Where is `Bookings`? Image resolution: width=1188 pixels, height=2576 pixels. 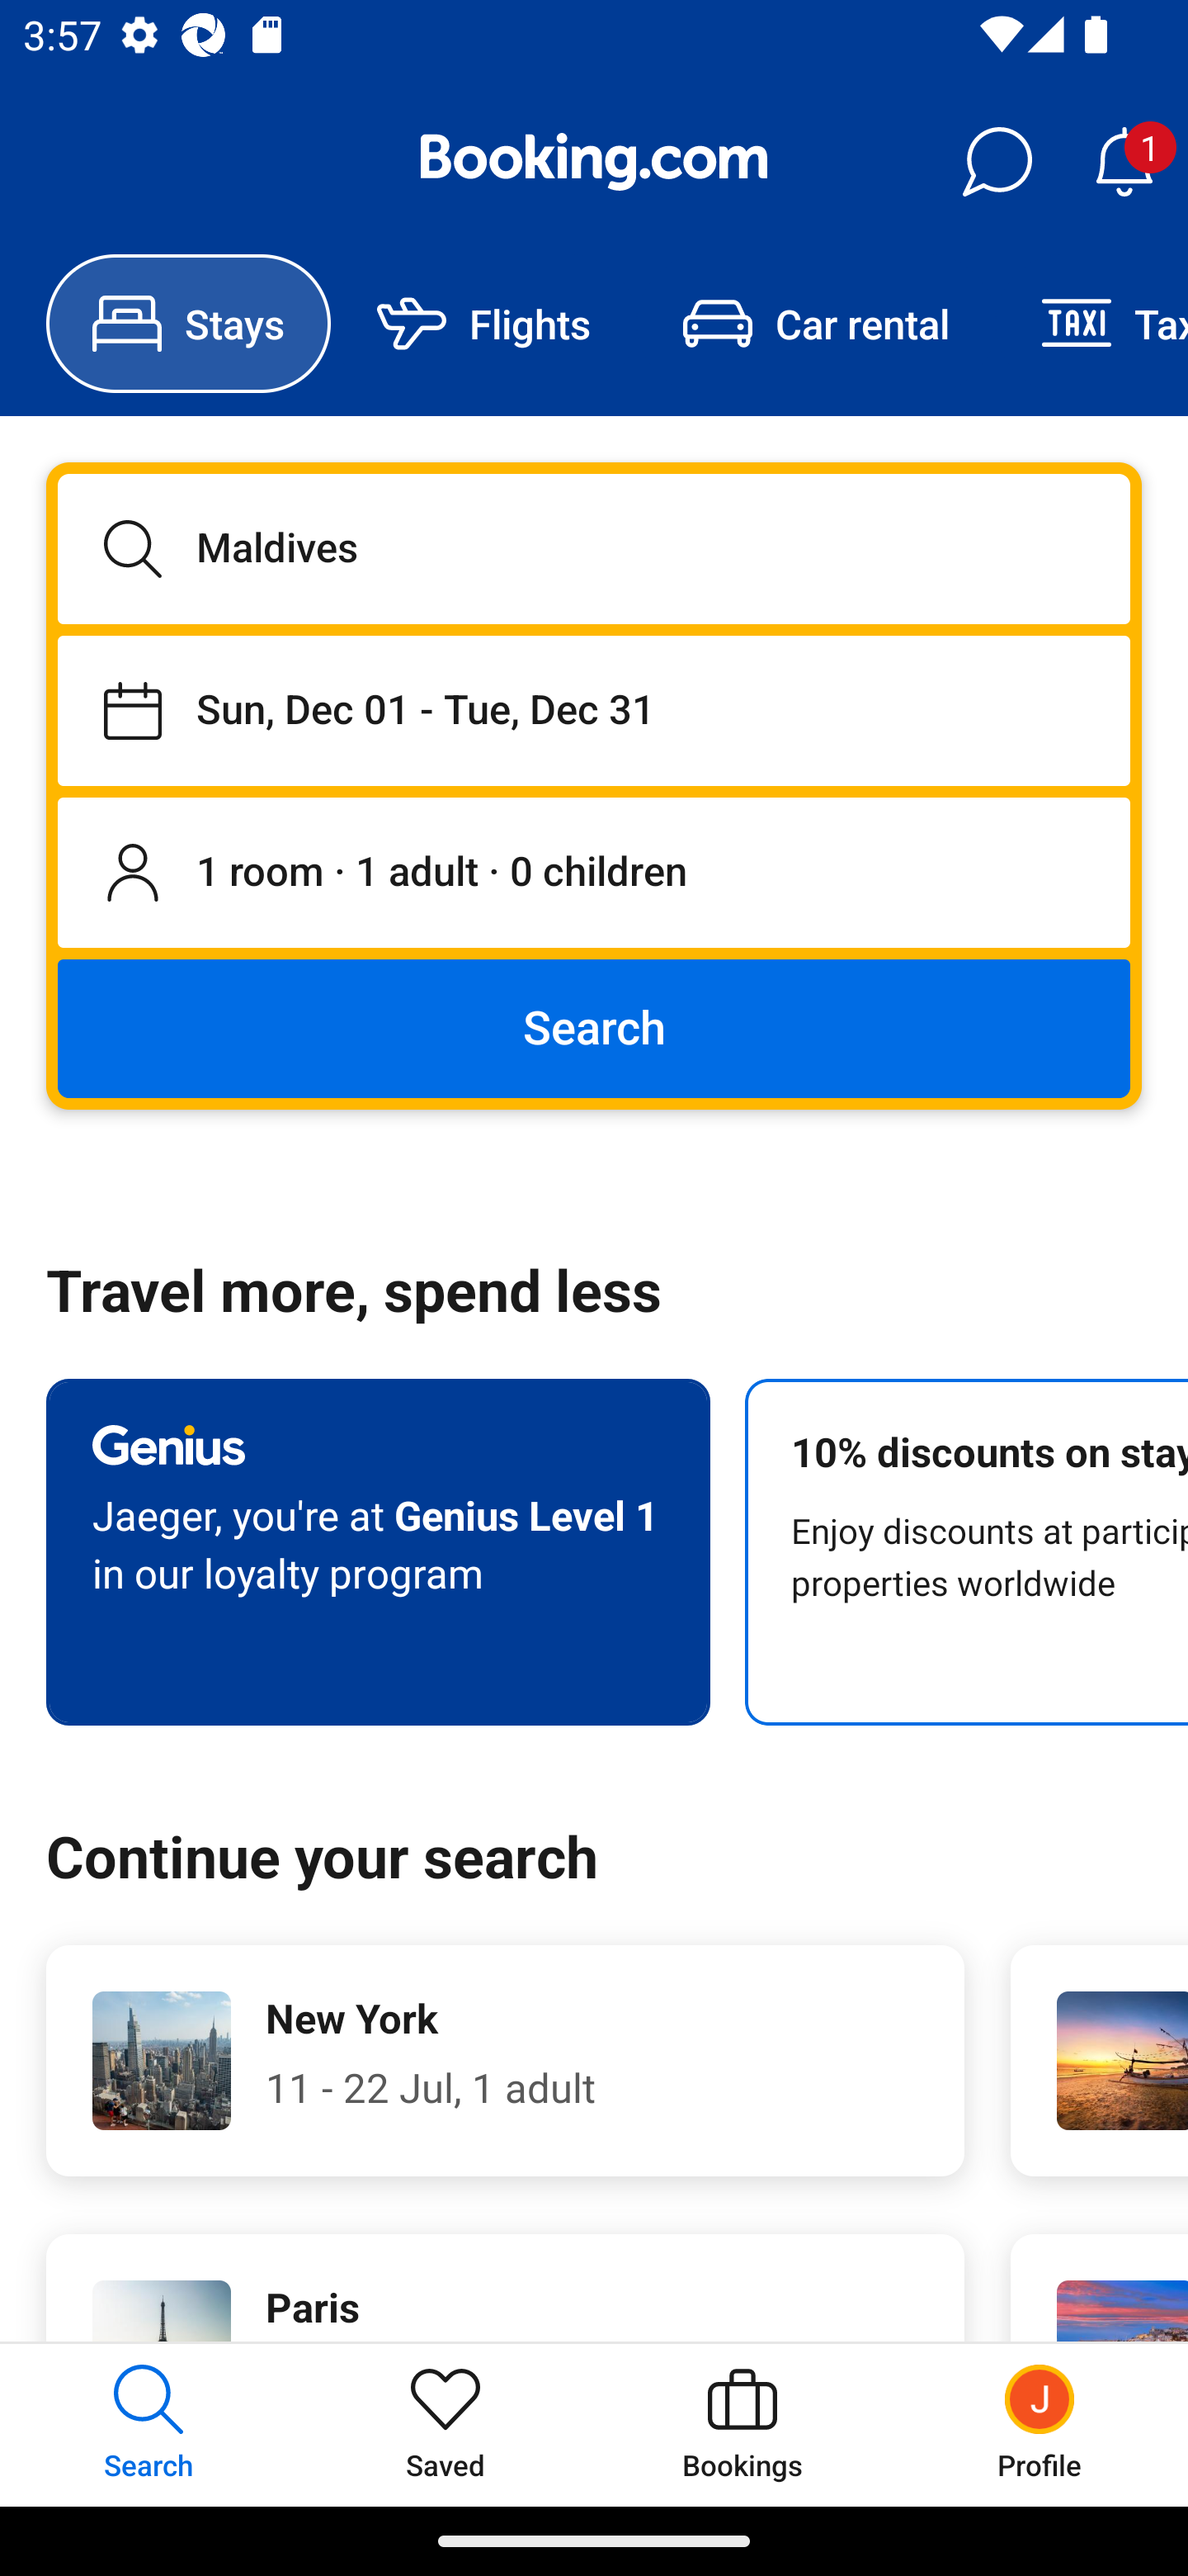 Bookings is located at coordinates (742, 2424).